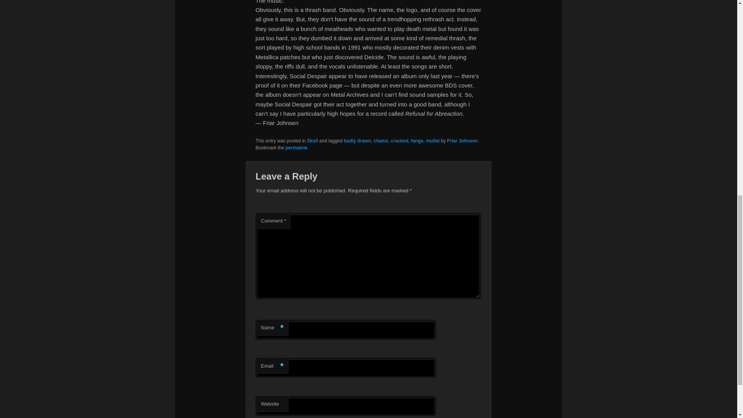 This screenshot has width=743, height=418. Describe the element at coordinates (417, 141) in the screenshot. I see `fangs` at that location.